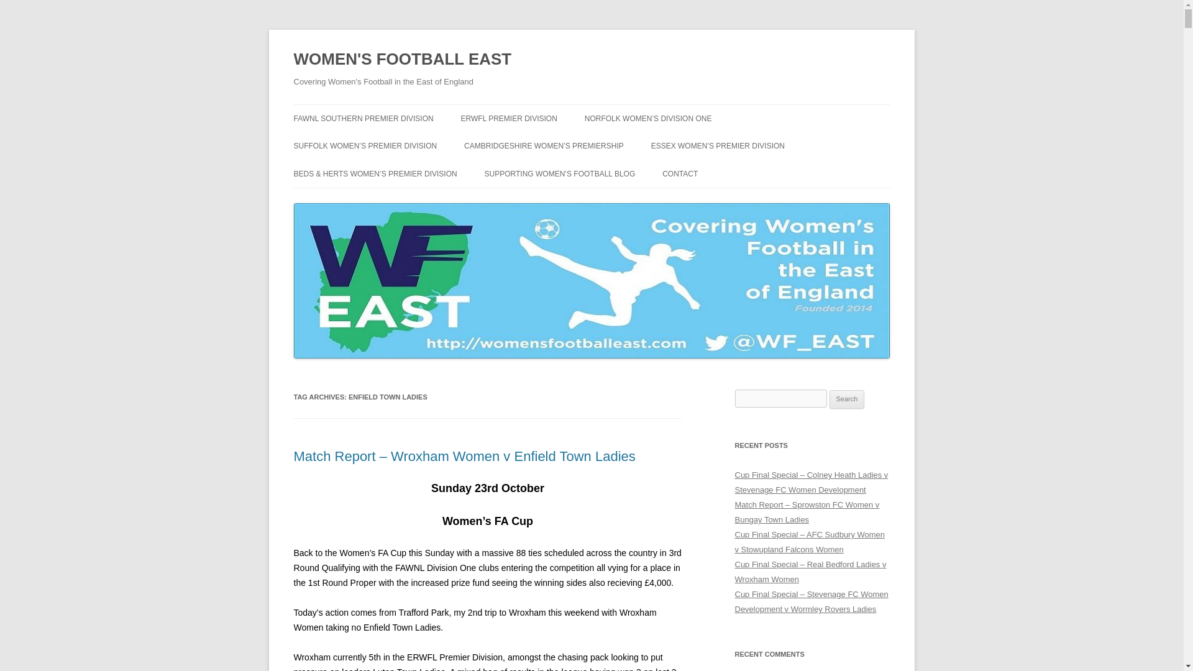 This screenshot has height=671, width=1193. Describe the element at coordinates (403, 60) in the screenshot. I see `WOMEN'S FOOTBALL EAST` at that location.